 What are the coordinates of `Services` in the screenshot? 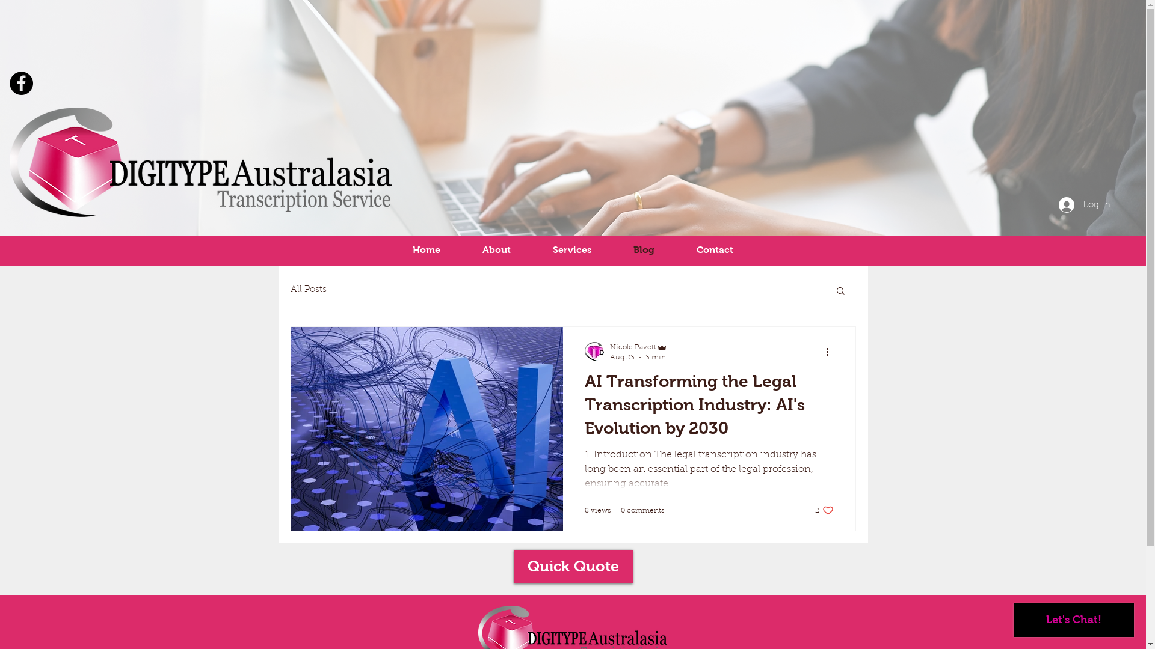 It's located at (571, 250).